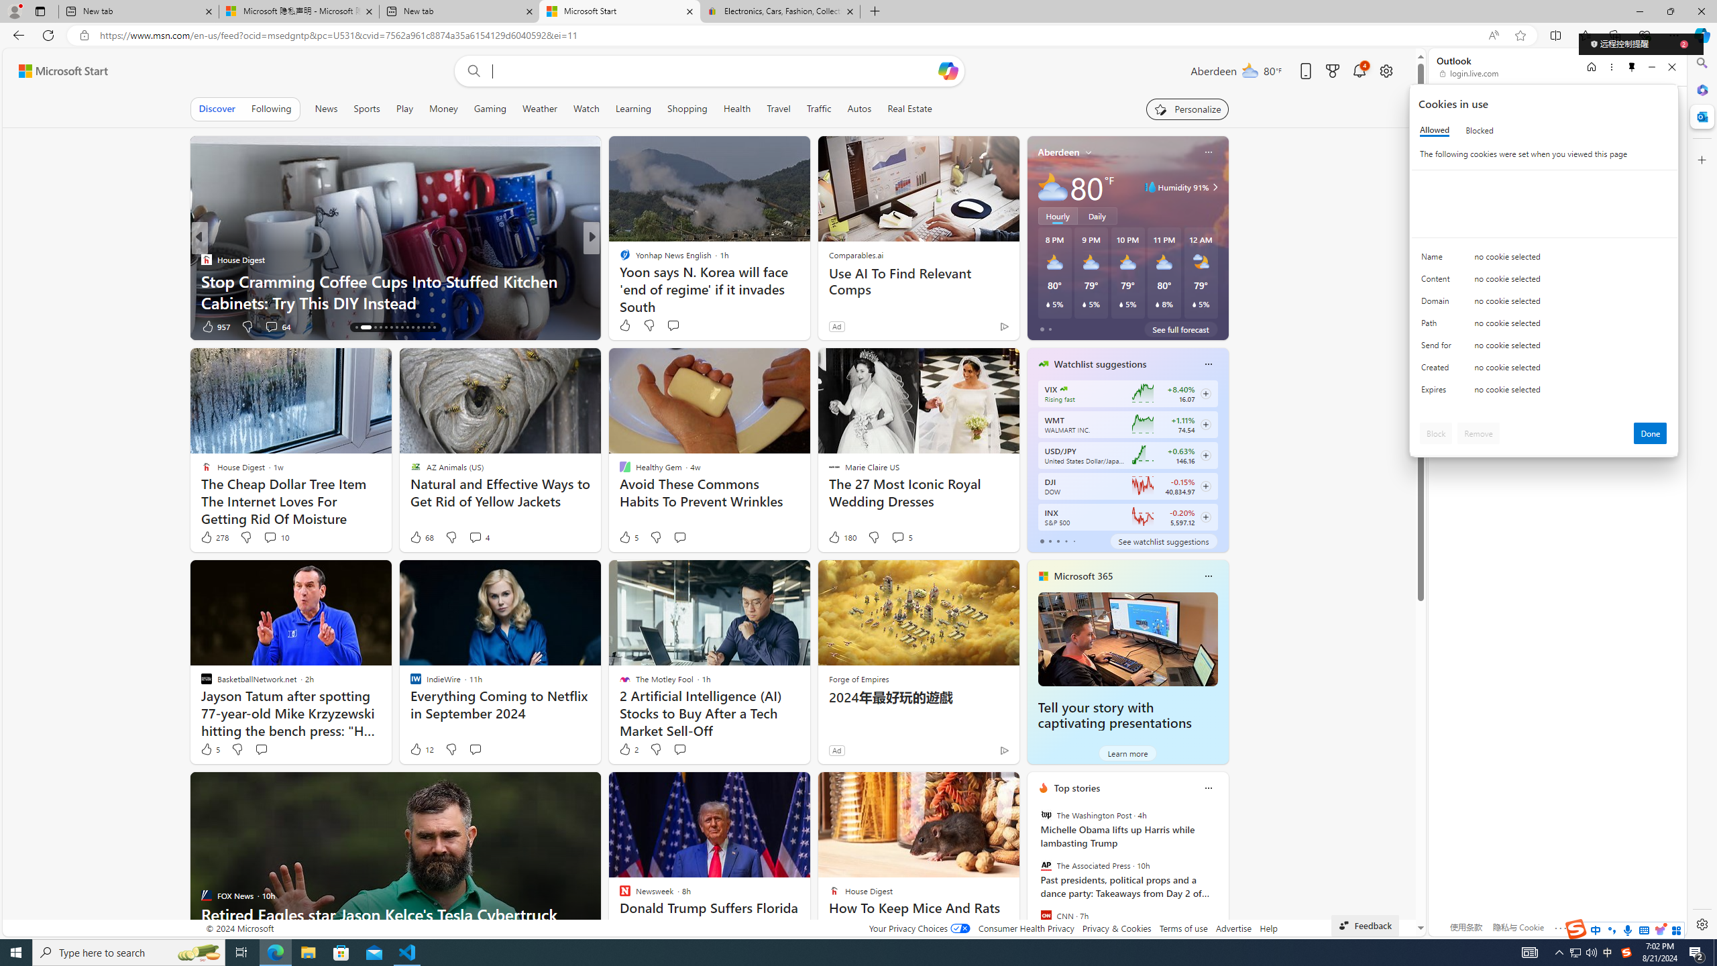 The height and width of the screenshot is (966, 1717). What do you see at coordinates (1073, 541) in the screenshot?
I see `tab-4` at bounding box center [1073, 541].